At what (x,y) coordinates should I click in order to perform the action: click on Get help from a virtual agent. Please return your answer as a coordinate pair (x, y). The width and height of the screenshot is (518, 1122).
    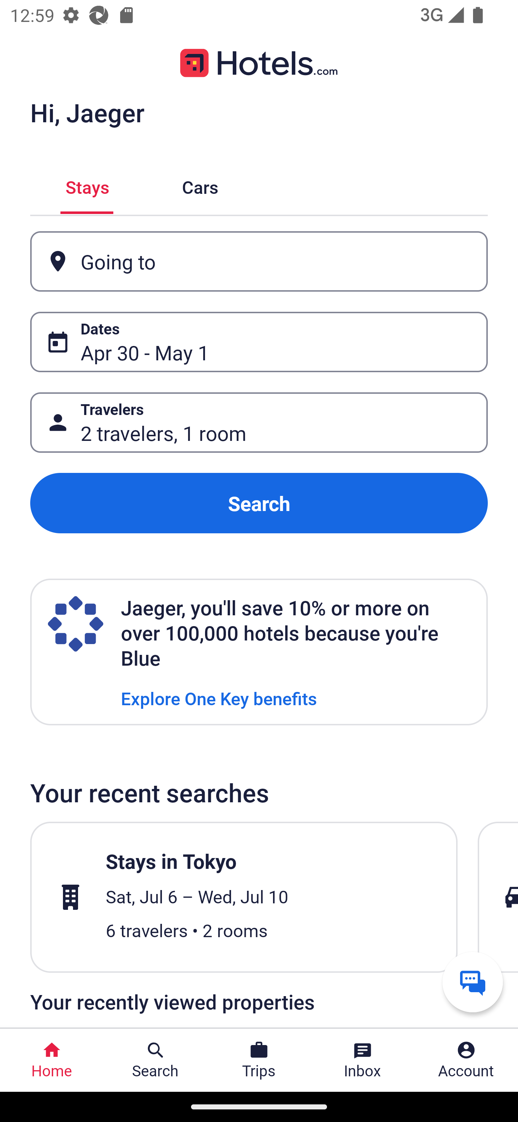
    Looking at the image, I should click on (473, 982).